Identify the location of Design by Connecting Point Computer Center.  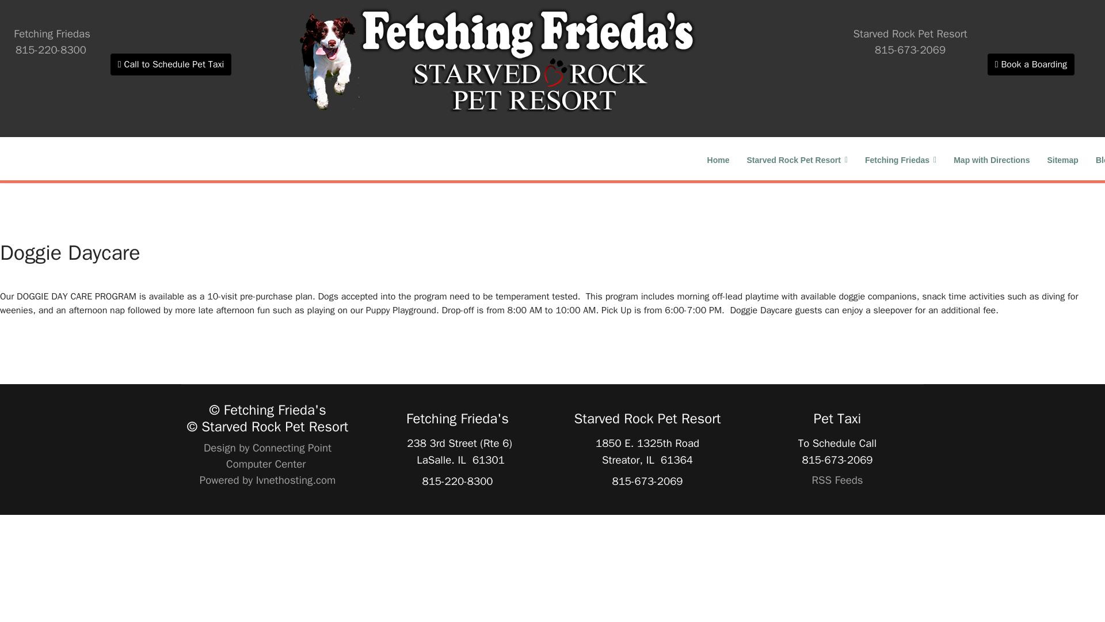
(267, 456).